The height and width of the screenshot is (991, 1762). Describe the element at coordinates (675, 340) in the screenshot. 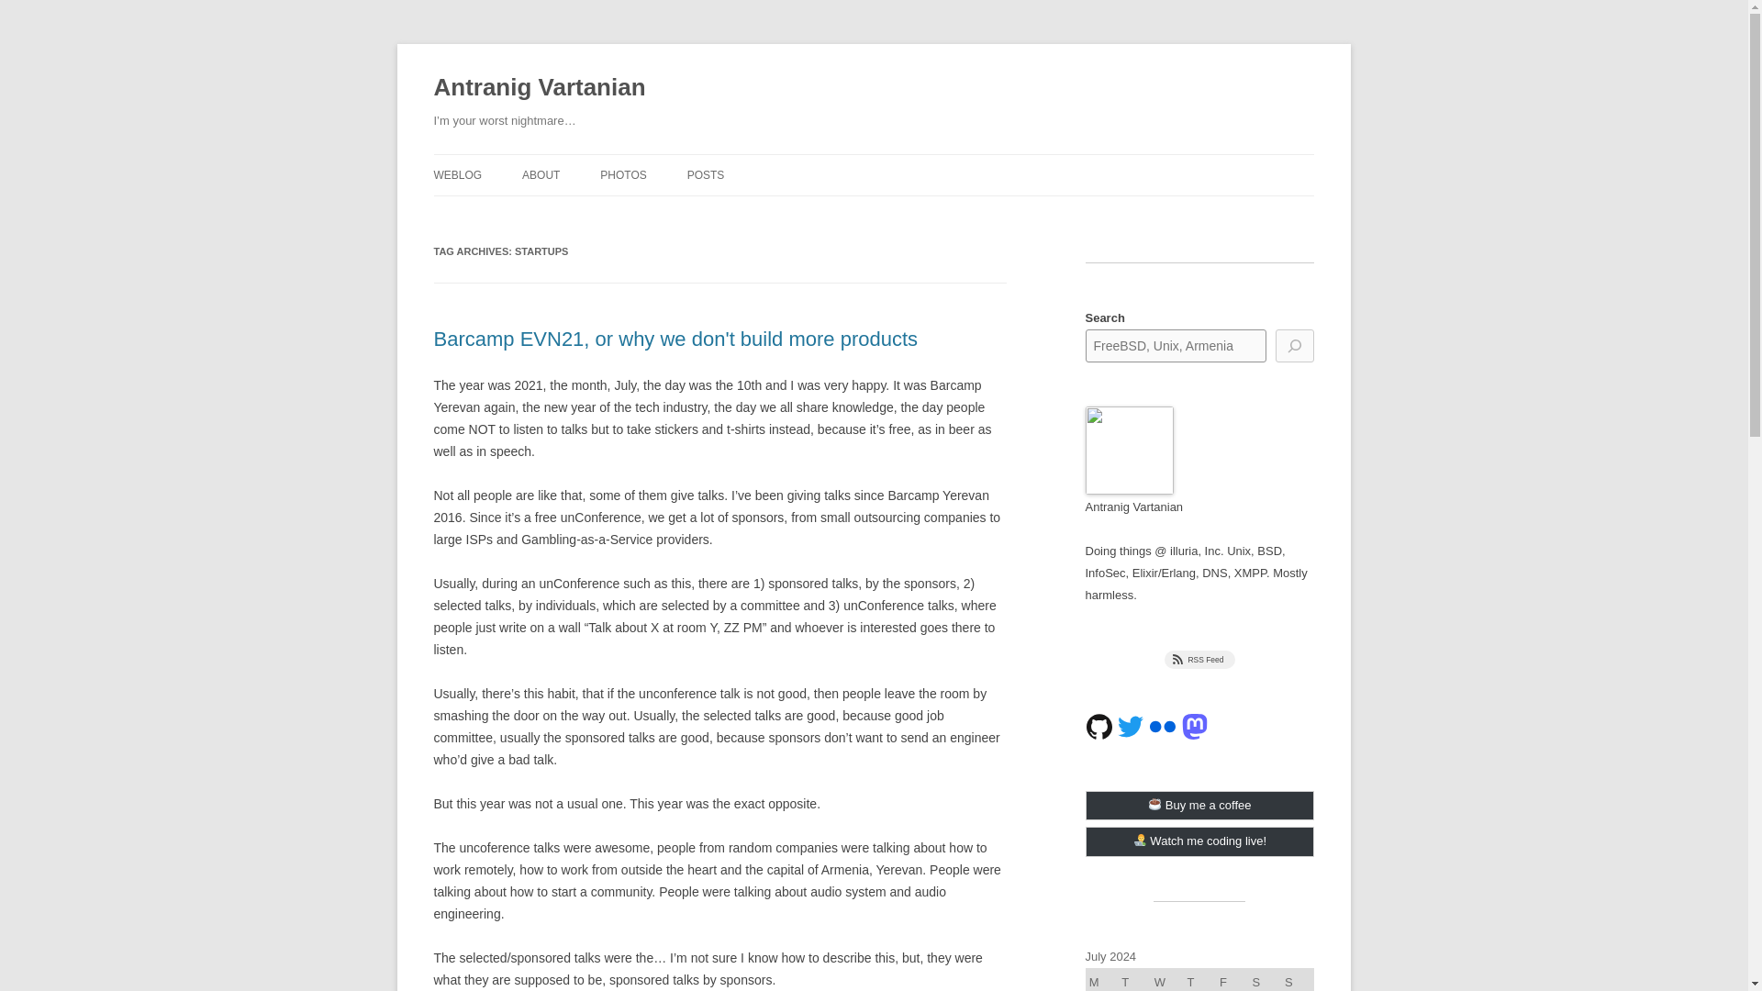

I see `Barcamp EVN21, or why we don't build more products` at that location.